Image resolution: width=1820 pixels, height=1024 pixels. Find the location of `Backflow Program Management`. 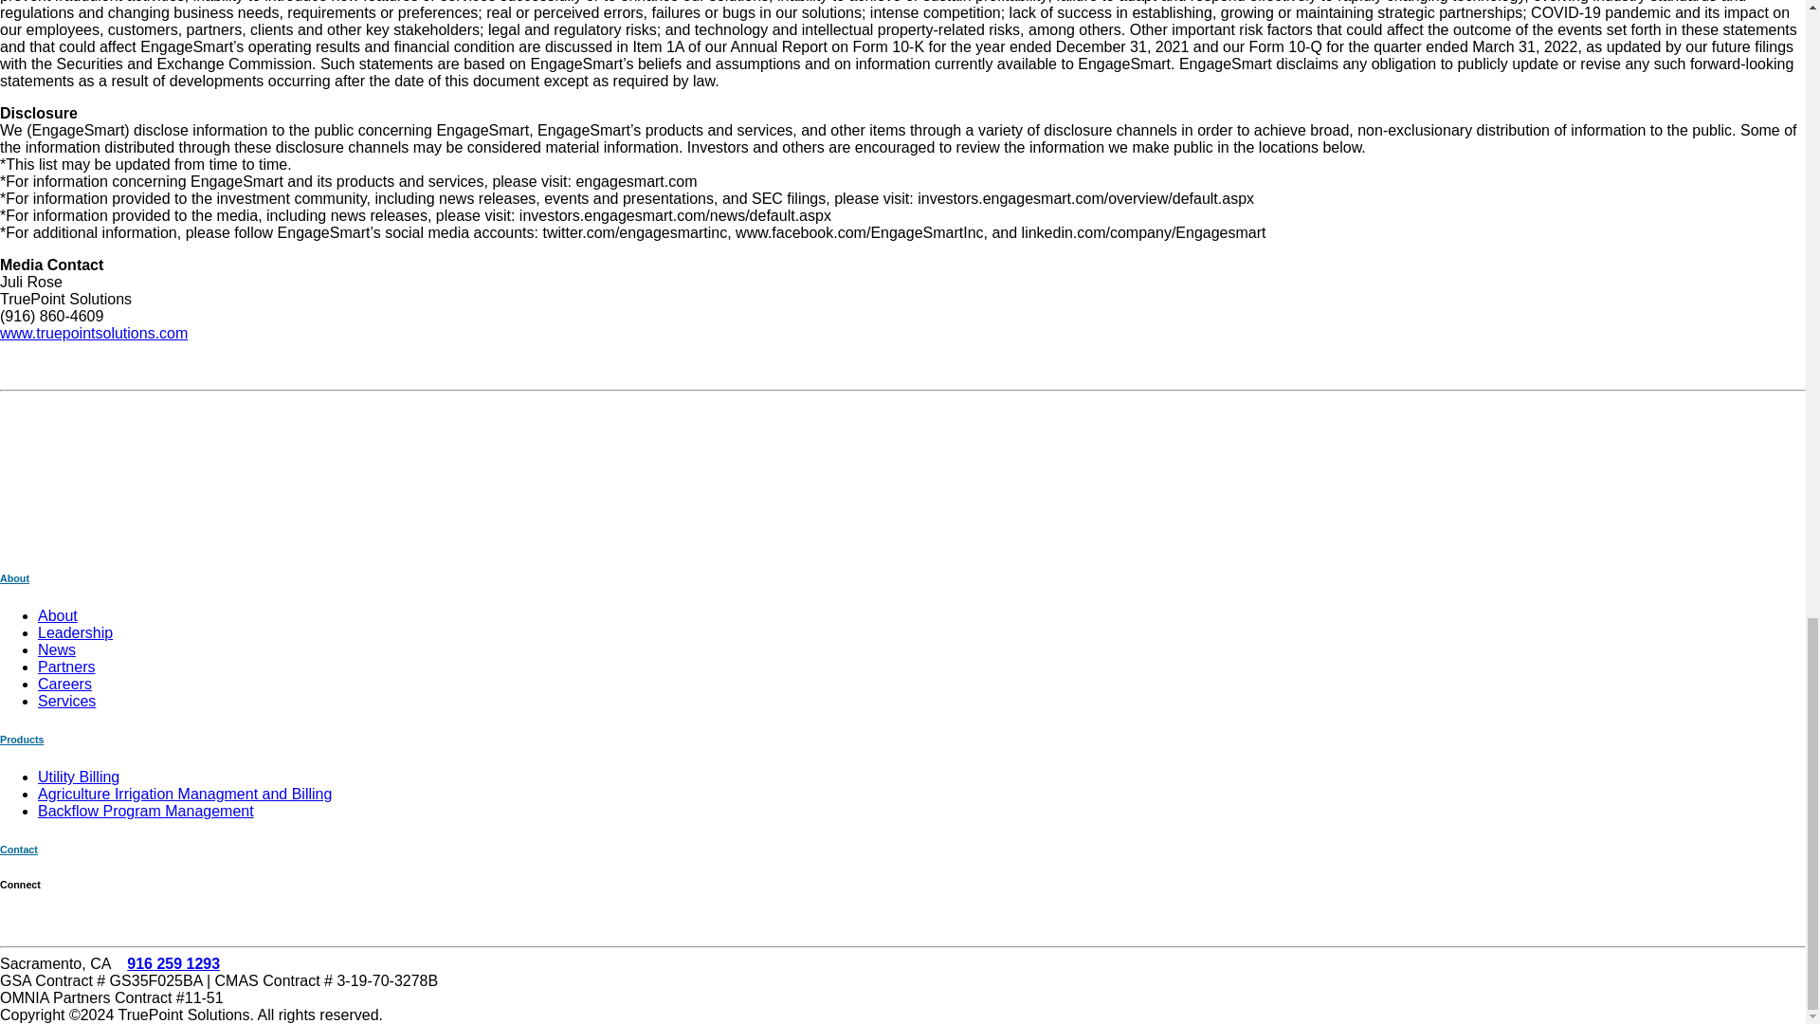

Backflow Program Management is located at coordinates (146, 811).